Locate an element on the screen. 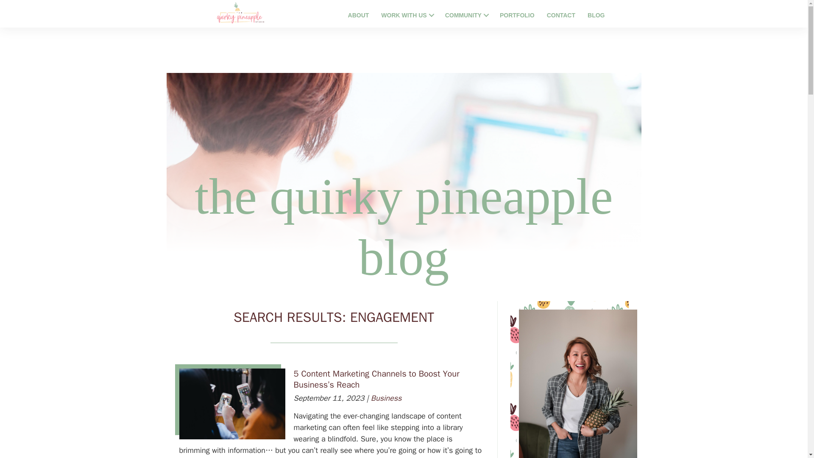 The height and width of the screenshot is (458, 814). BLOG is located at coordinates (594, 15).